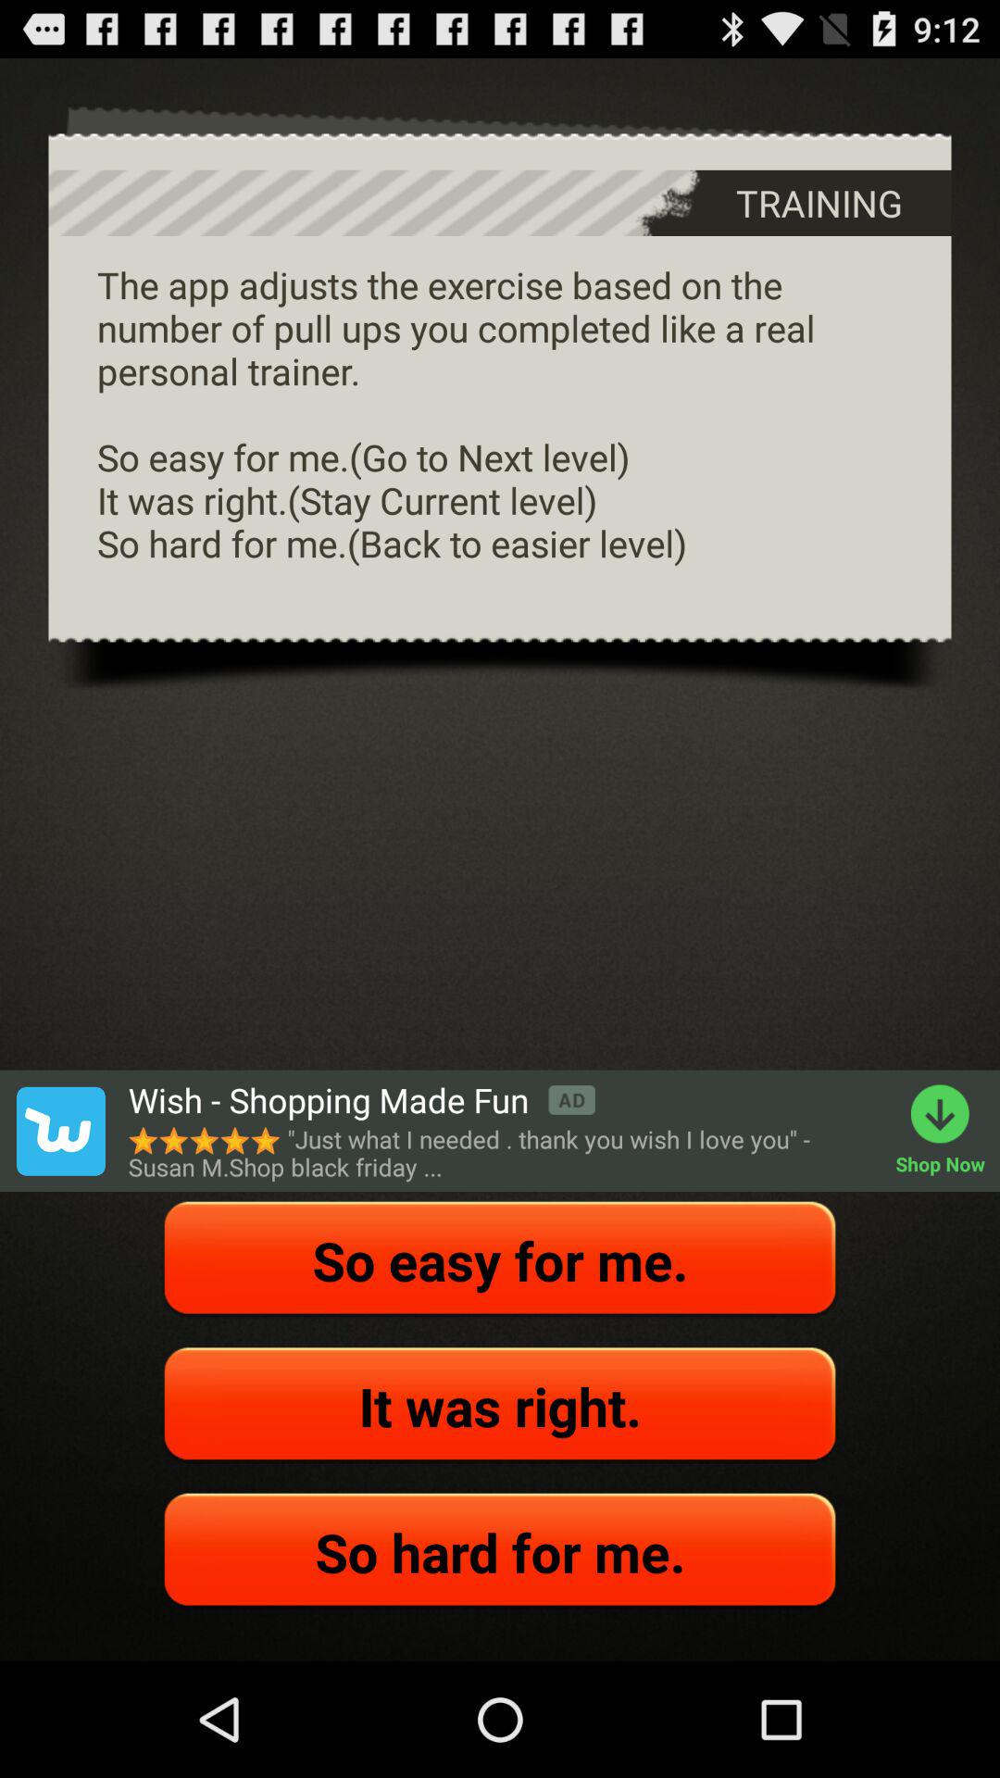 The width and height of the screenshot is (1000, 1778). Describe the element at coordinates (500, 1406) in the screenshot. I see `launch icon below the so easy for` at that location.